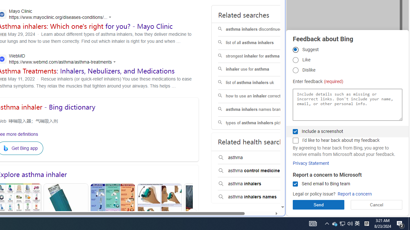 The height and width of the screenshot is (230, 410). What do you see at coordinates (311, 163) in the screenshot?
I see `Privacy Statement` at bounding box center [311, 163].